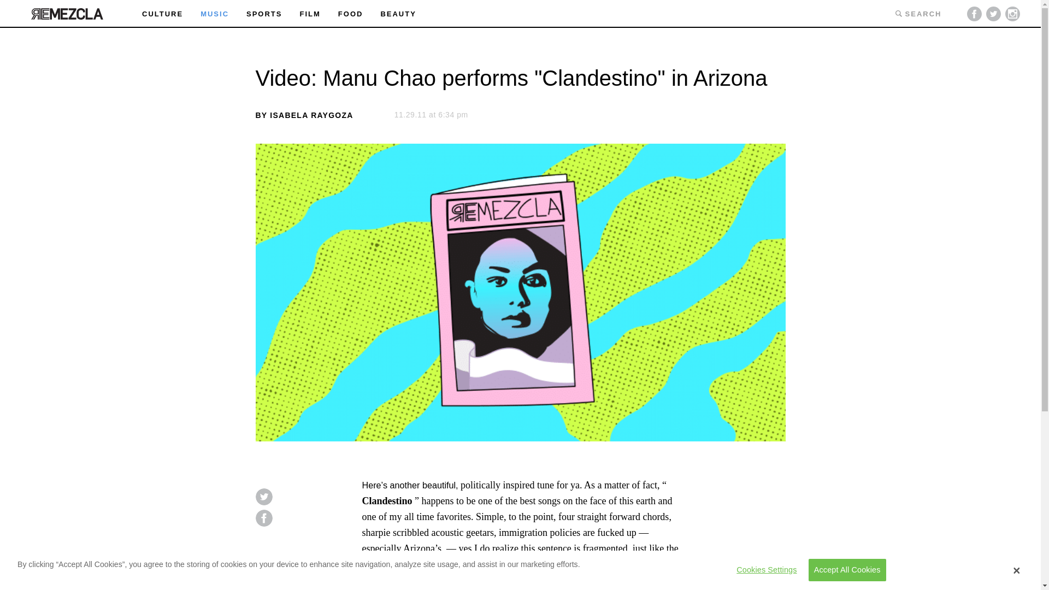 The width and height of the screenshot is (1049, 590). I want to click on SEARCH, so click(918, 13).